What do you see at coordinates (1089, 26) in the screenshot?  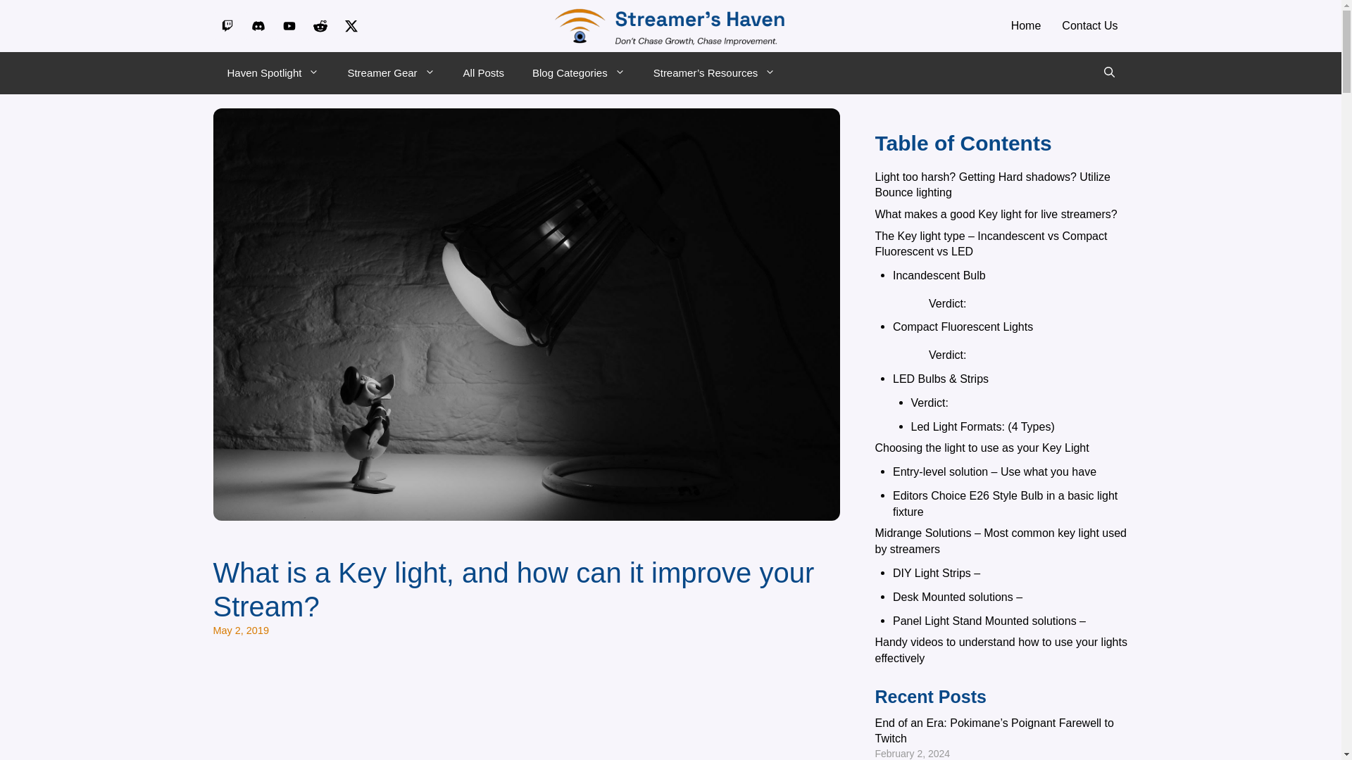 I see `Contact Us` at bounding box center [1089, 26].